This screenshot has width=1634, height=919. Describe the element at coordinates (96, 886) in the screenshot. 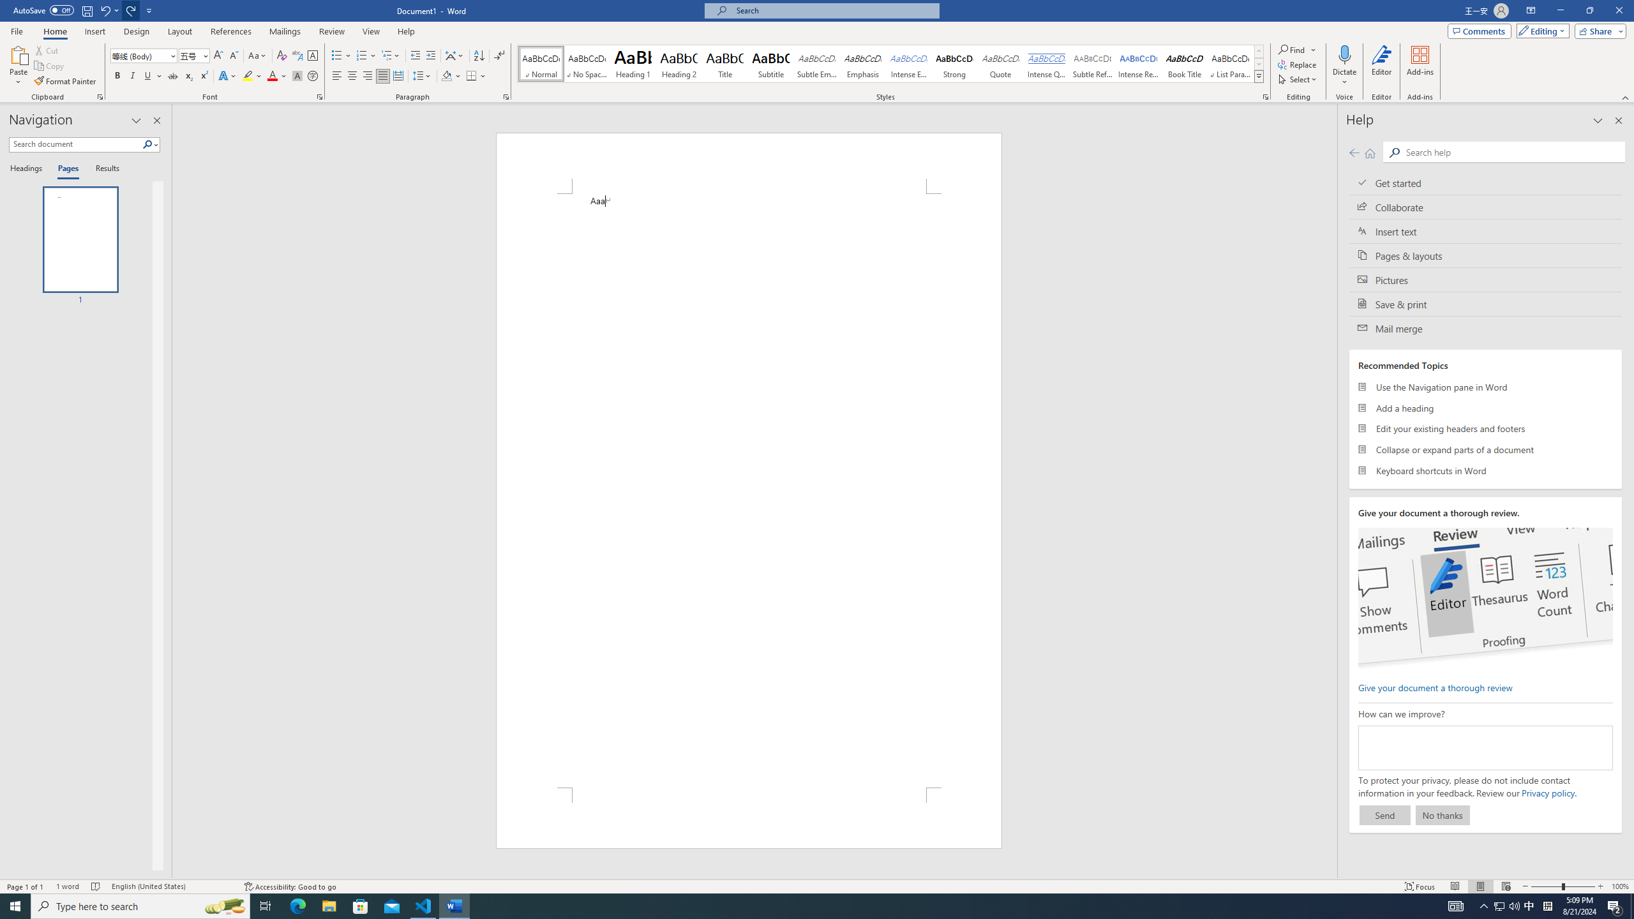

I see `Spelling and Grammar Check No Errors` at that location.